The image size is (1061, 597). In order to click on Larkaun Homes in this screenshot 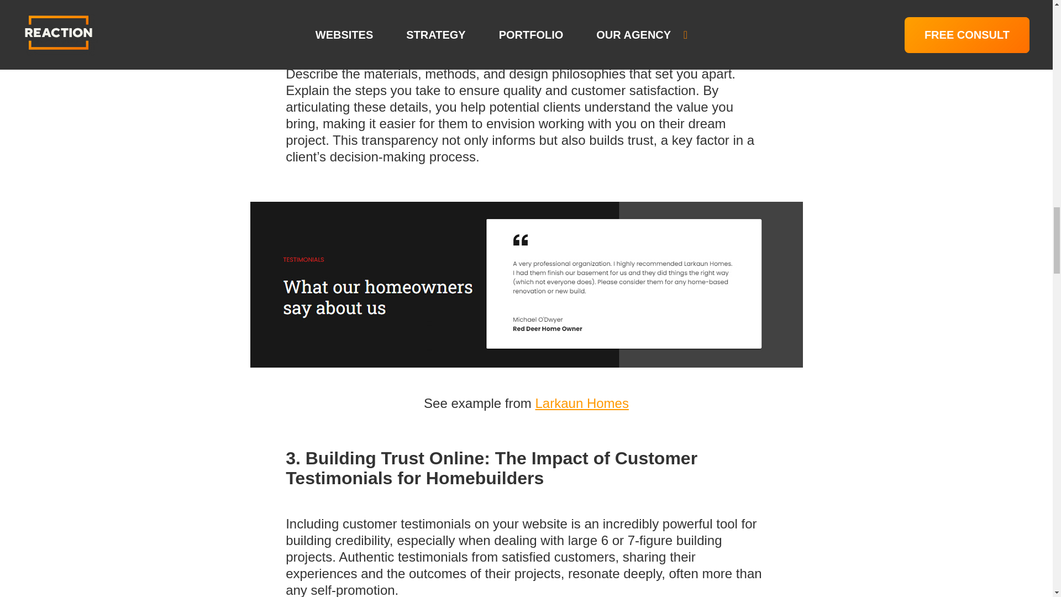, I will do `click(581, 404)`.